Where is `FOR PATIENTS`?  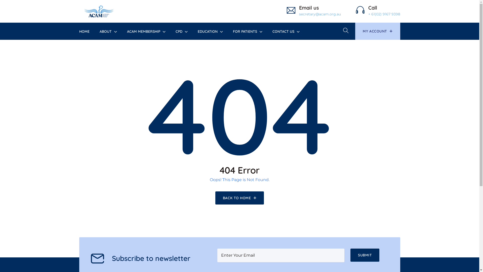
FOR PATIENTS is located at coordinates (245, 31).